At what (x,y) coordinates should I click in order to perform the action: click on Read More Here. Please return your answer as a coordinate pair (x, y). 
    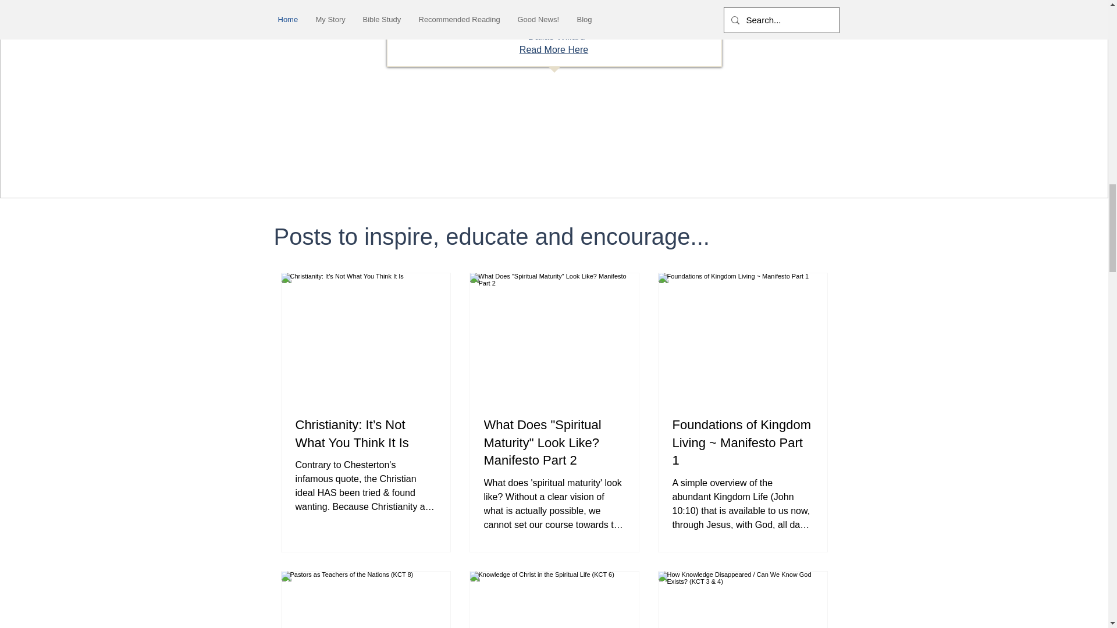
    Looking at the image, I should click on (554, 56).